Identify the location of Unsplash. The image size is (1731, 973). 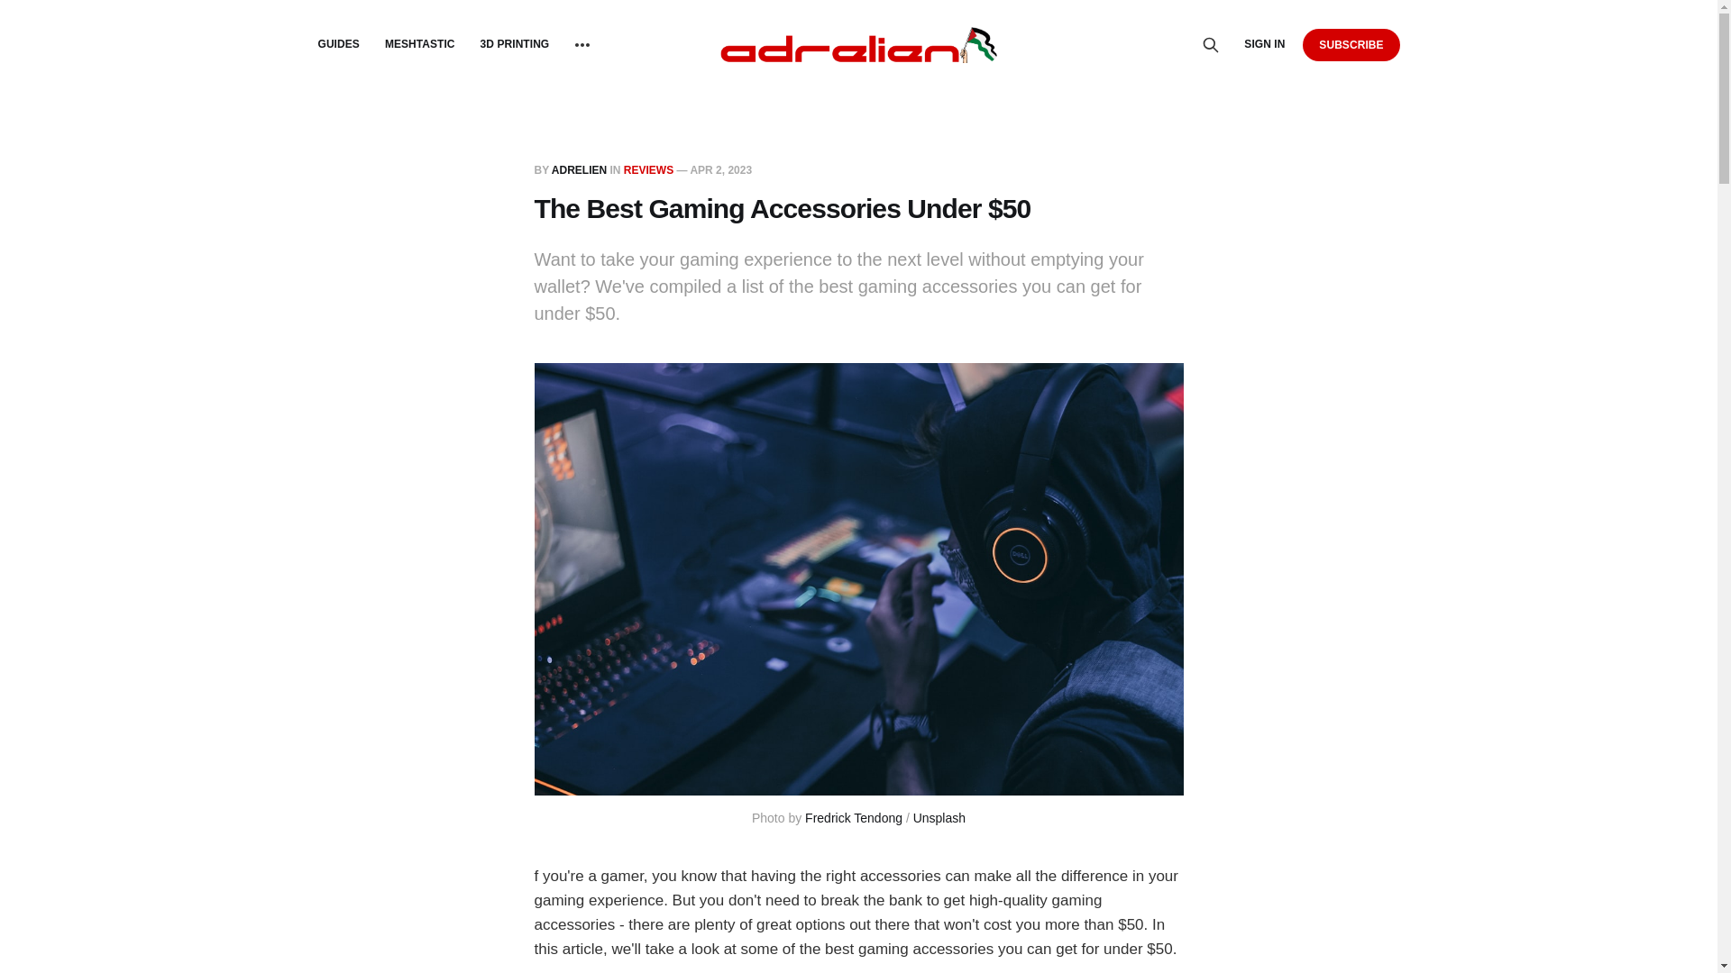
(939, 817).